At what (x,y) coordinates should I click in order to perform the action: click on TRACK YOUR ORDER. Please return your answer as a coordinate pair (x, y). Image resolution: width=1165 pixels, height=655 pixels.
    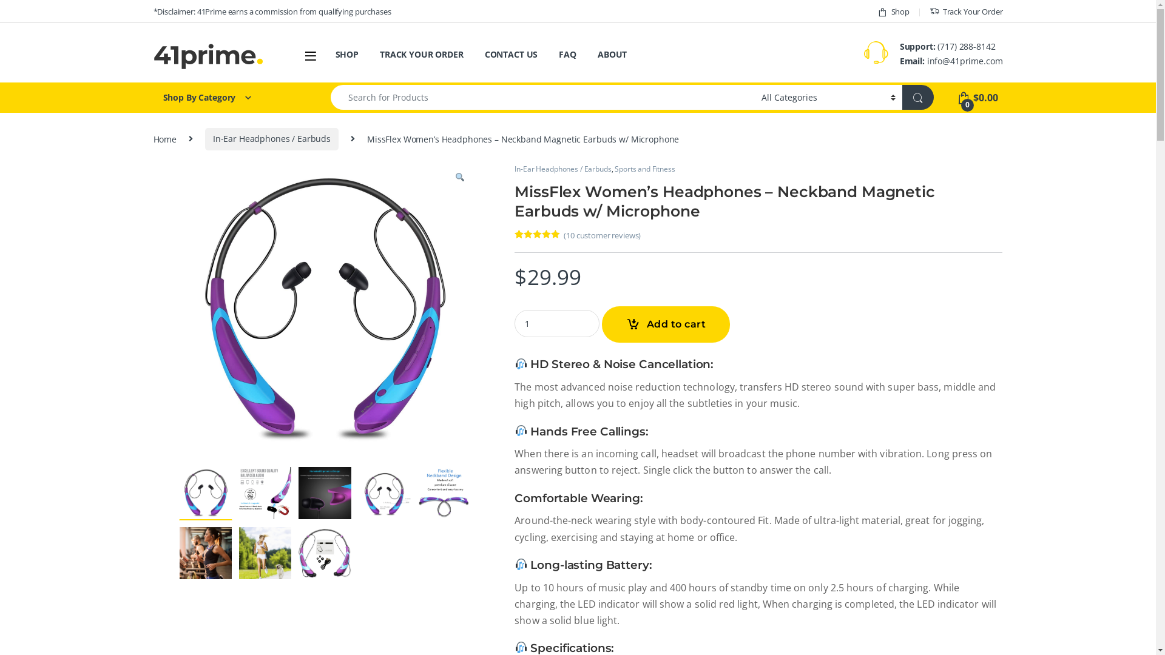
    Looking at the image, I should click on (422, 55).